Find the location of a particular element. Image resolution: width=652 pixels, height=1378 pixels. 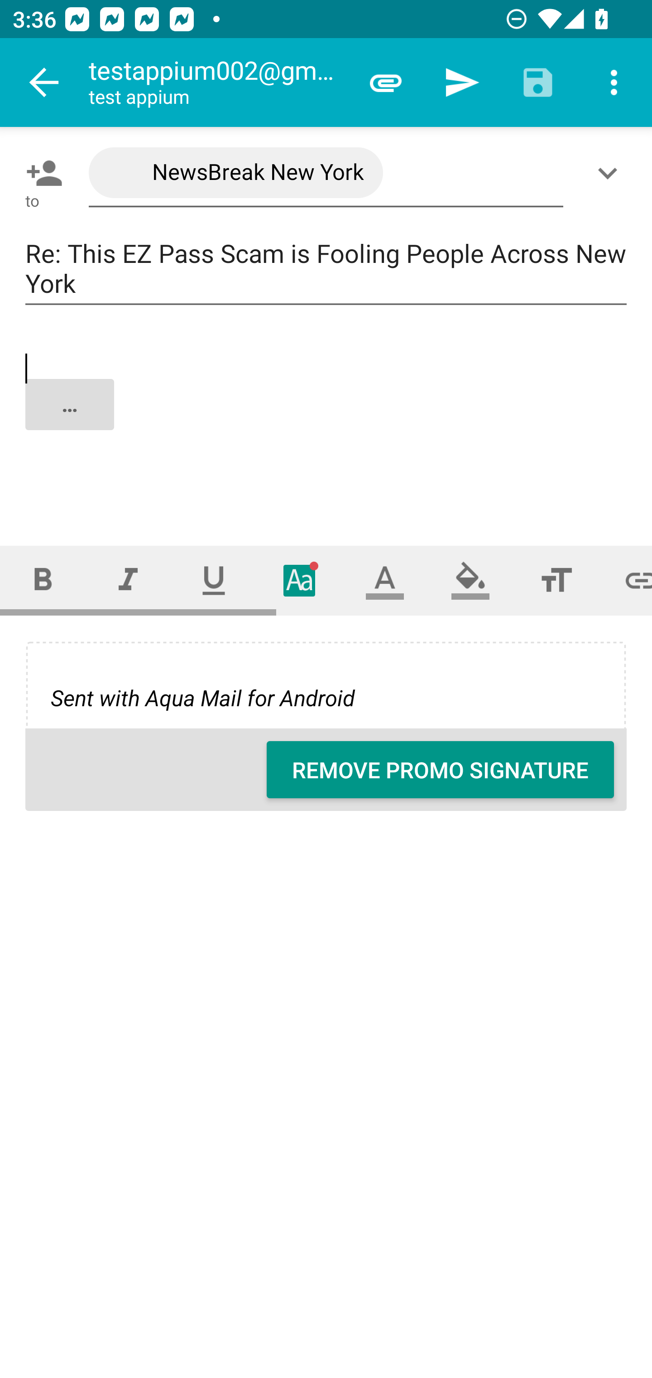

Show/Add CC/BCC is located at coordinates (611, 173).